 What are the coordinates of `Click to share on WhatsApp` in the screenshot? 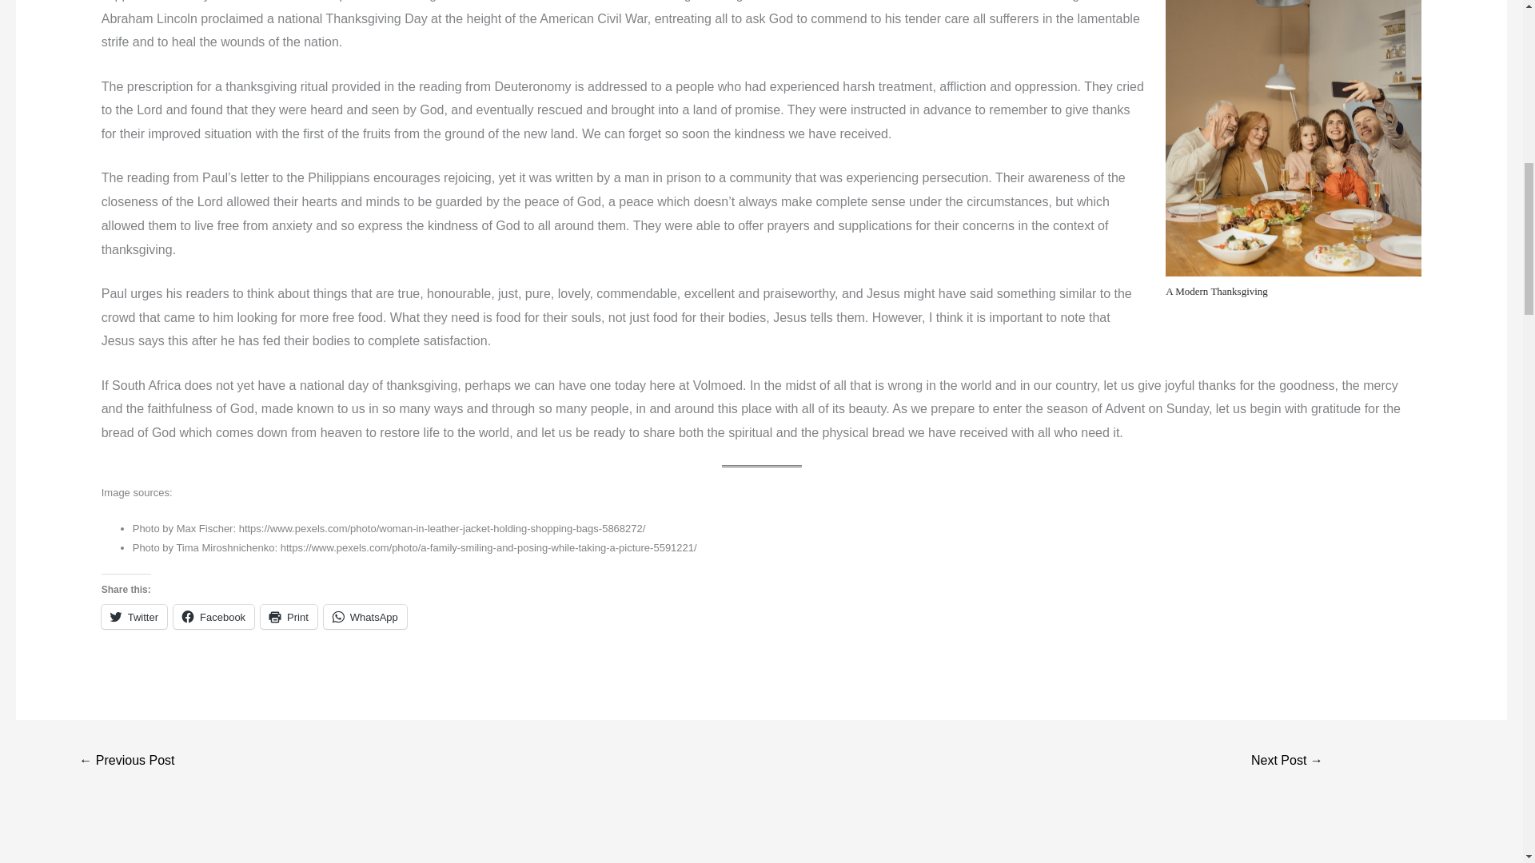 It's located at (365, 617).